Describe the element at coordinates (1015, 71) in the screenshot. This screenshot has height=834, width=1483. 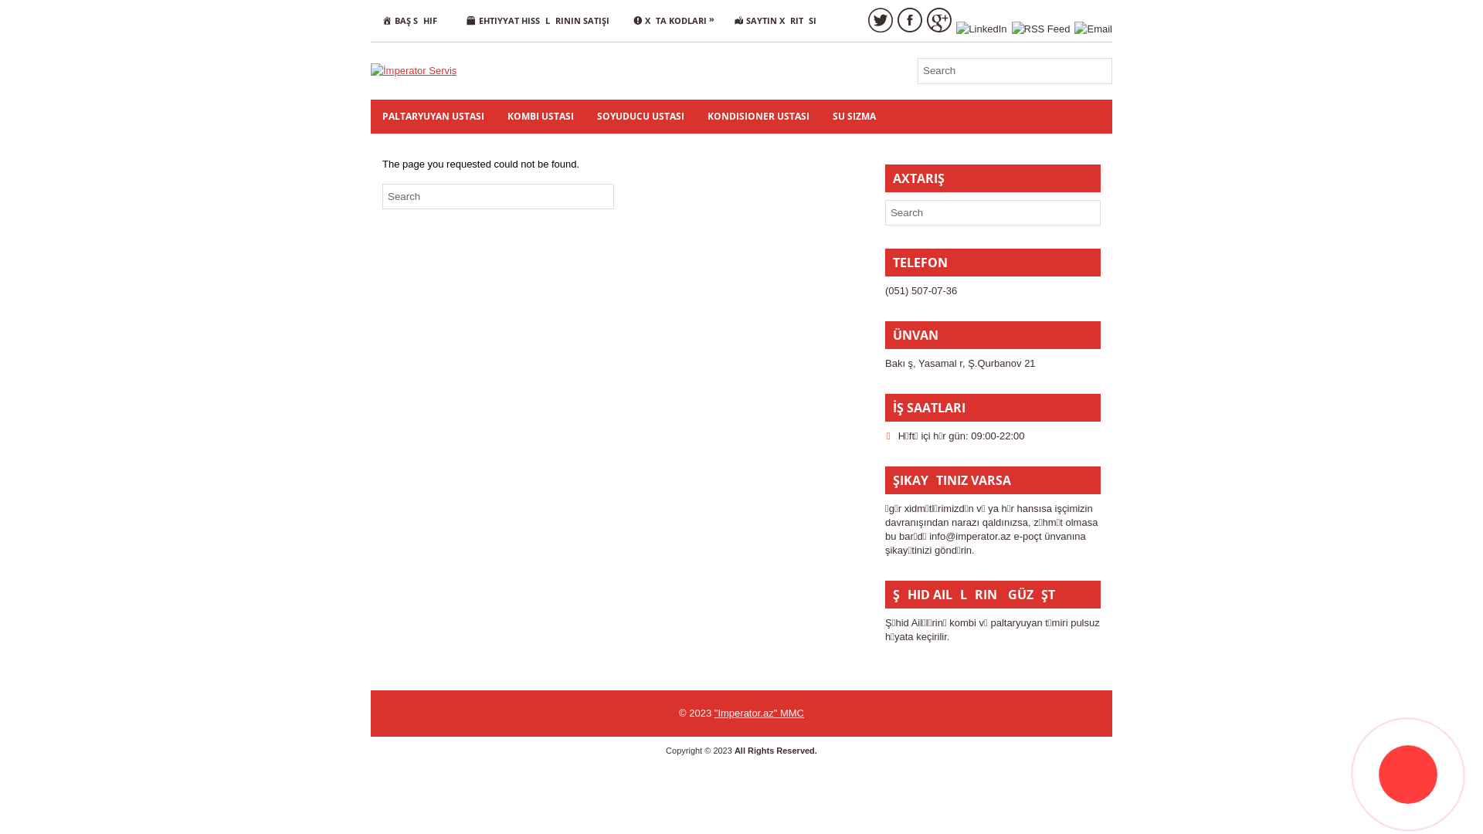
I see `Type and hit enter` at that location.